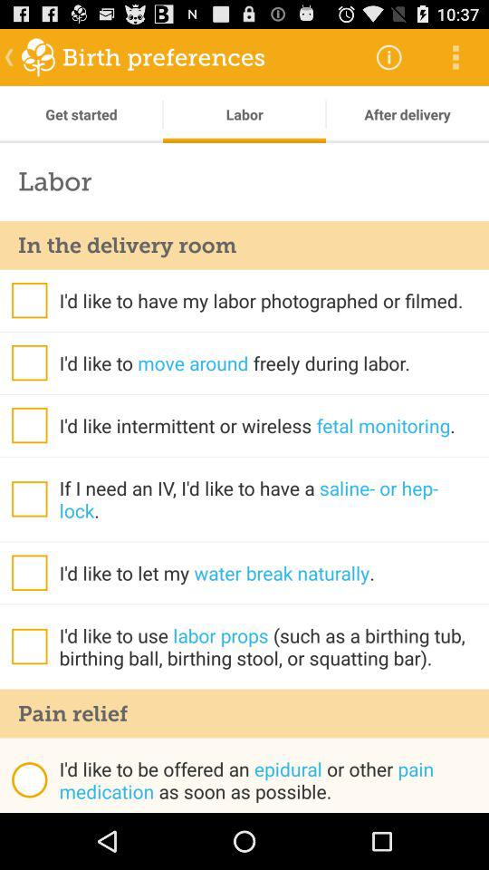 The image size is (489, 870). Describe the element at coordinates (29, 300) in the screenshot. I see `select option` at that location.